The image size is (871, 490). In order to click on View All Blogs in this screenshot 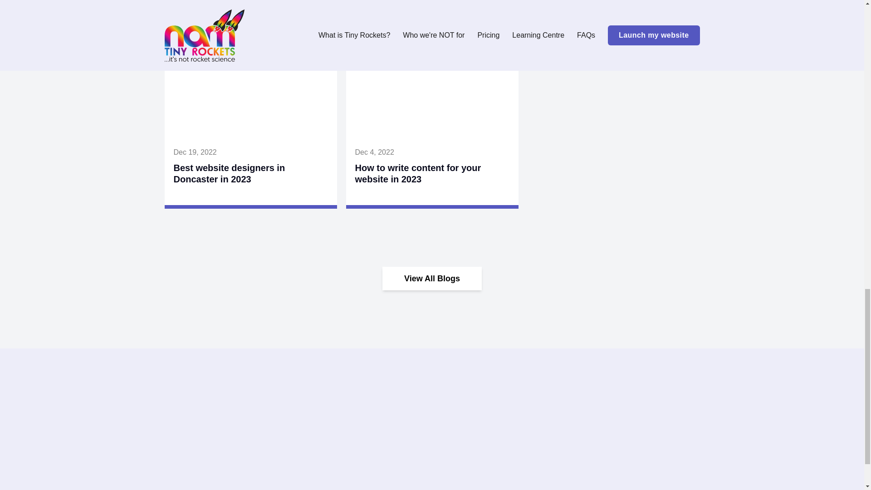, I will do `click(432, 279)`.